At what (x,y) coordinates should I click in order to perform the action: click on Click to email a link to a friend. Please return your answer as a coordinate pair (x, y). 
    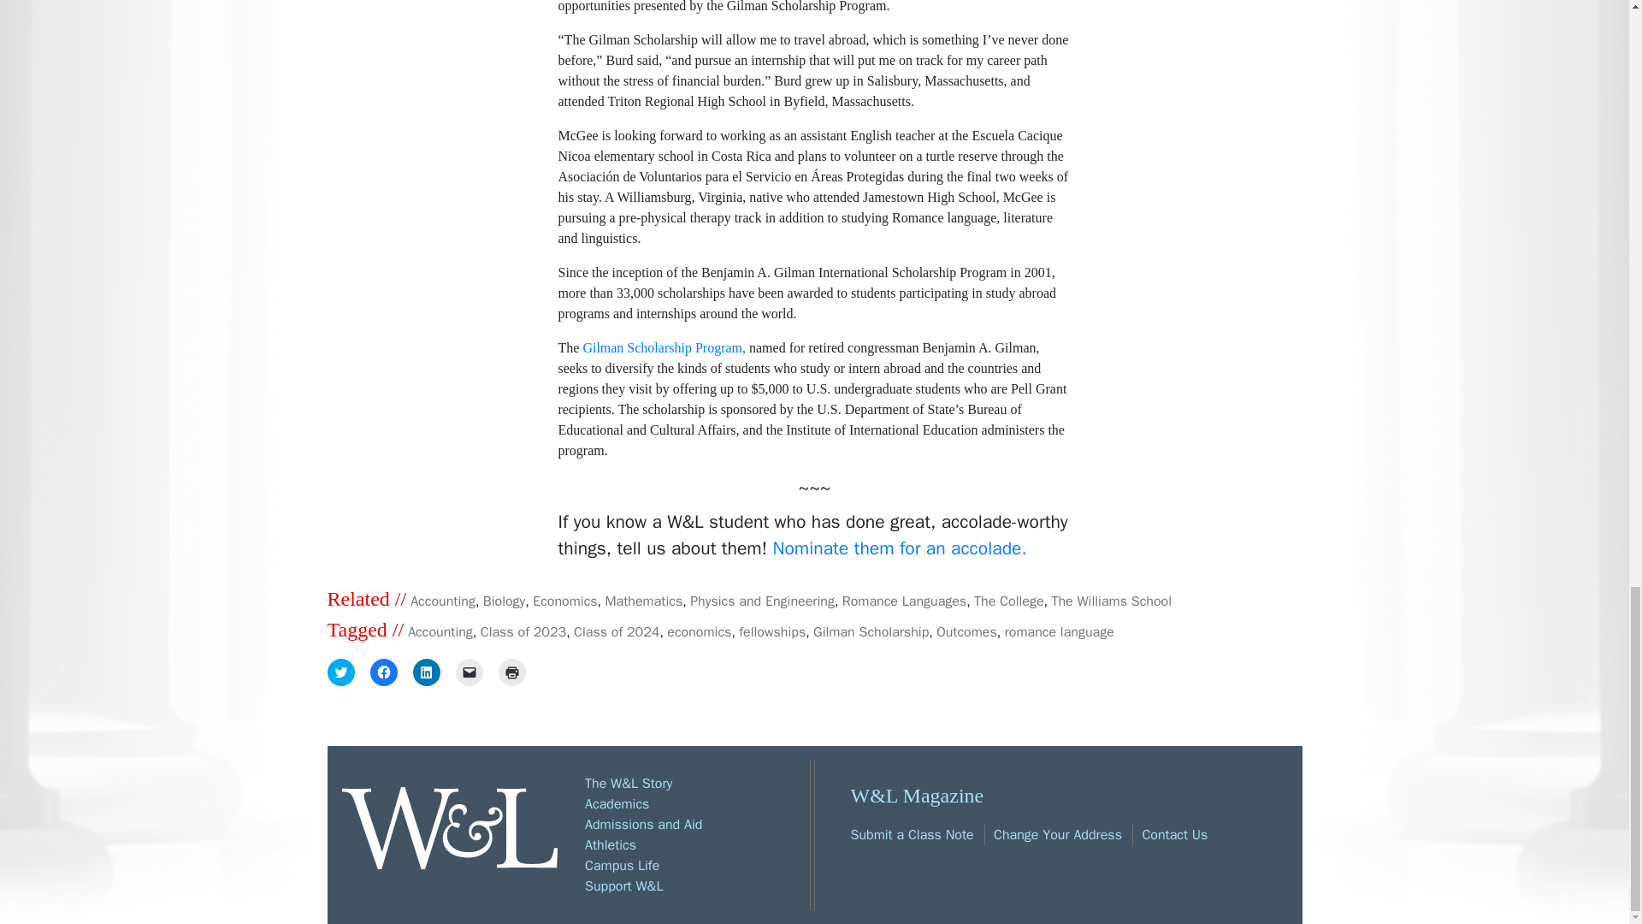
    Looking at the image, I should click on (469, 672).